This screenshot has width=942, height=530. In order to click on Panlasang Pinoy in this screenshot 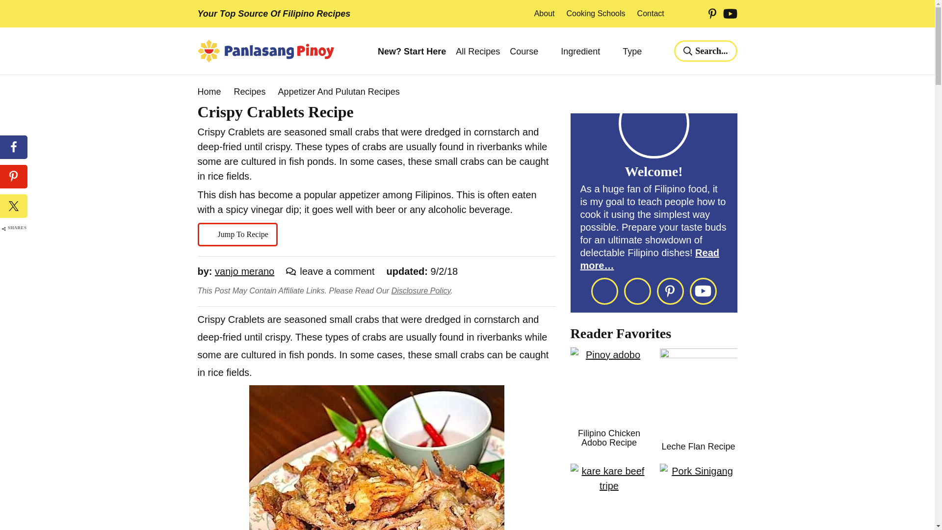, I will do `click(265, 51)`.